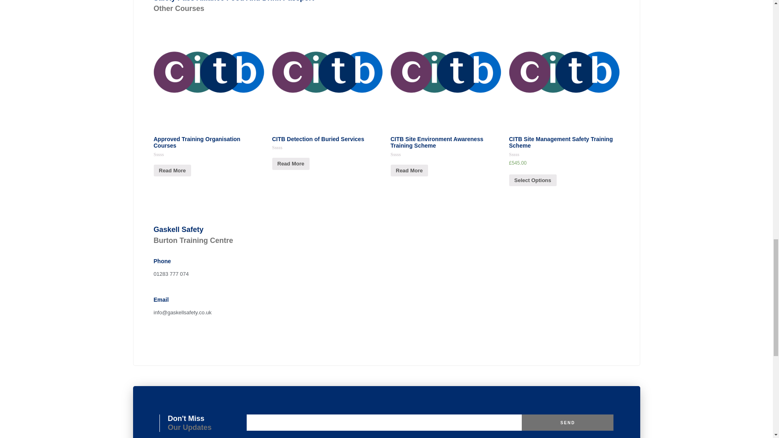  I want to click on Read More, so click(291, 163).